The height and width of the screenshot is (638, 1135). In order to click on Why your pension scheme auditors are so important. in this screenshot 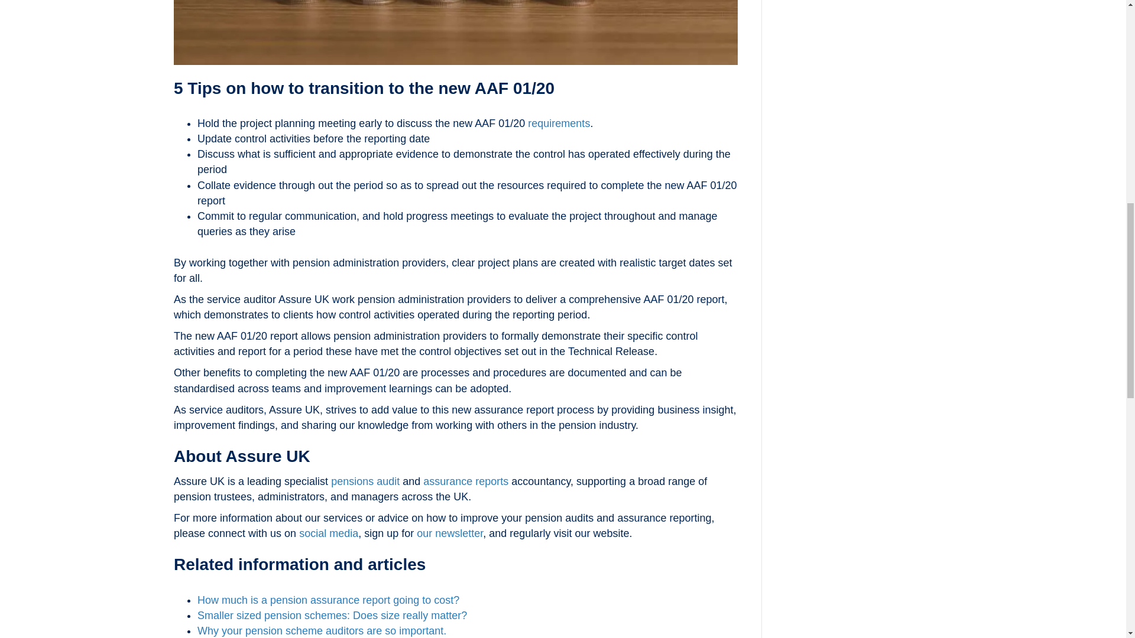, I will do `click(322, 631)`.